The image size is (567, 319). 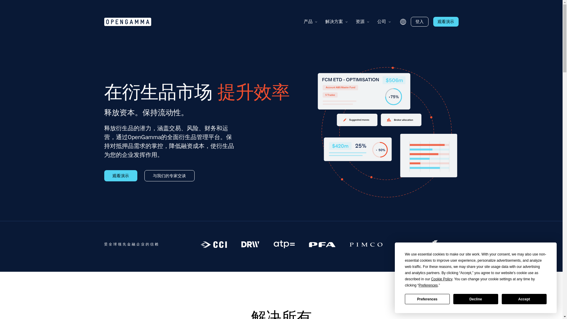 I want to click on Preferences, so click(x=427, y=299).